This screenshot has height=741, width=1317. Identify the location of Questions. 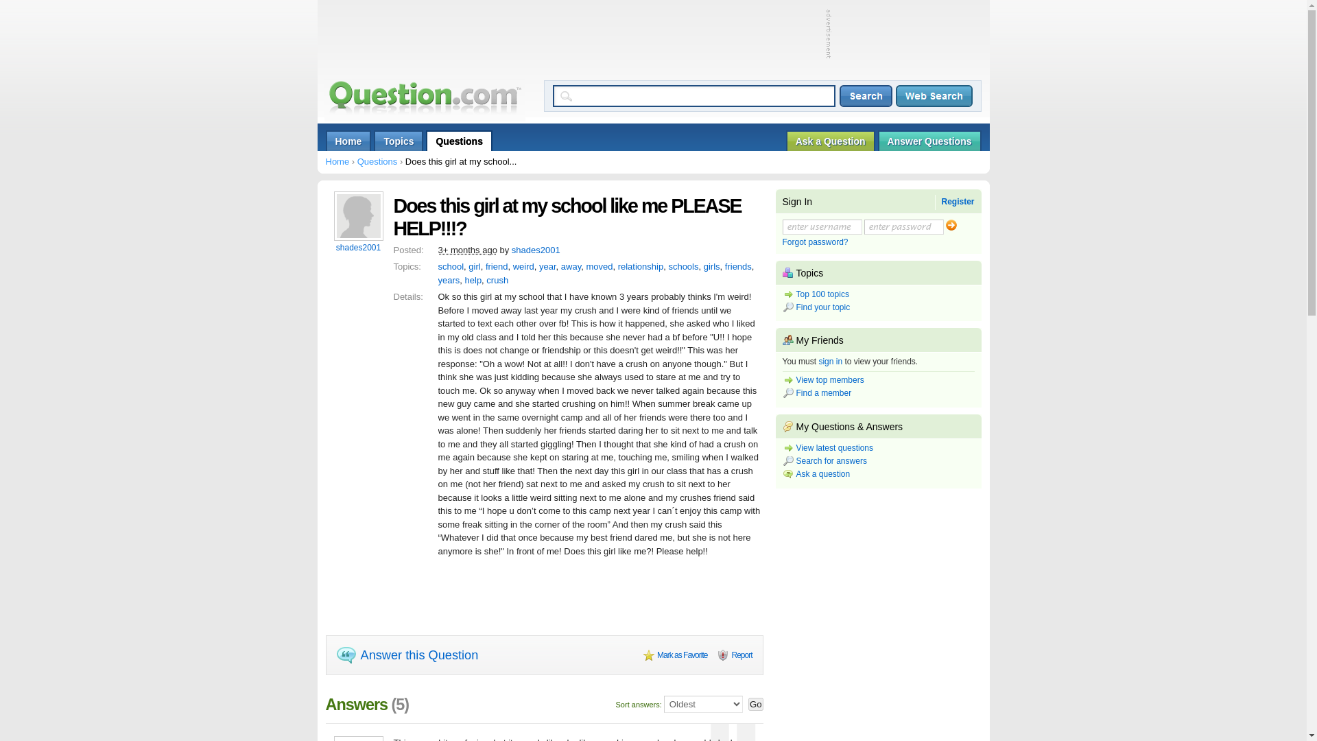
(377, 161).